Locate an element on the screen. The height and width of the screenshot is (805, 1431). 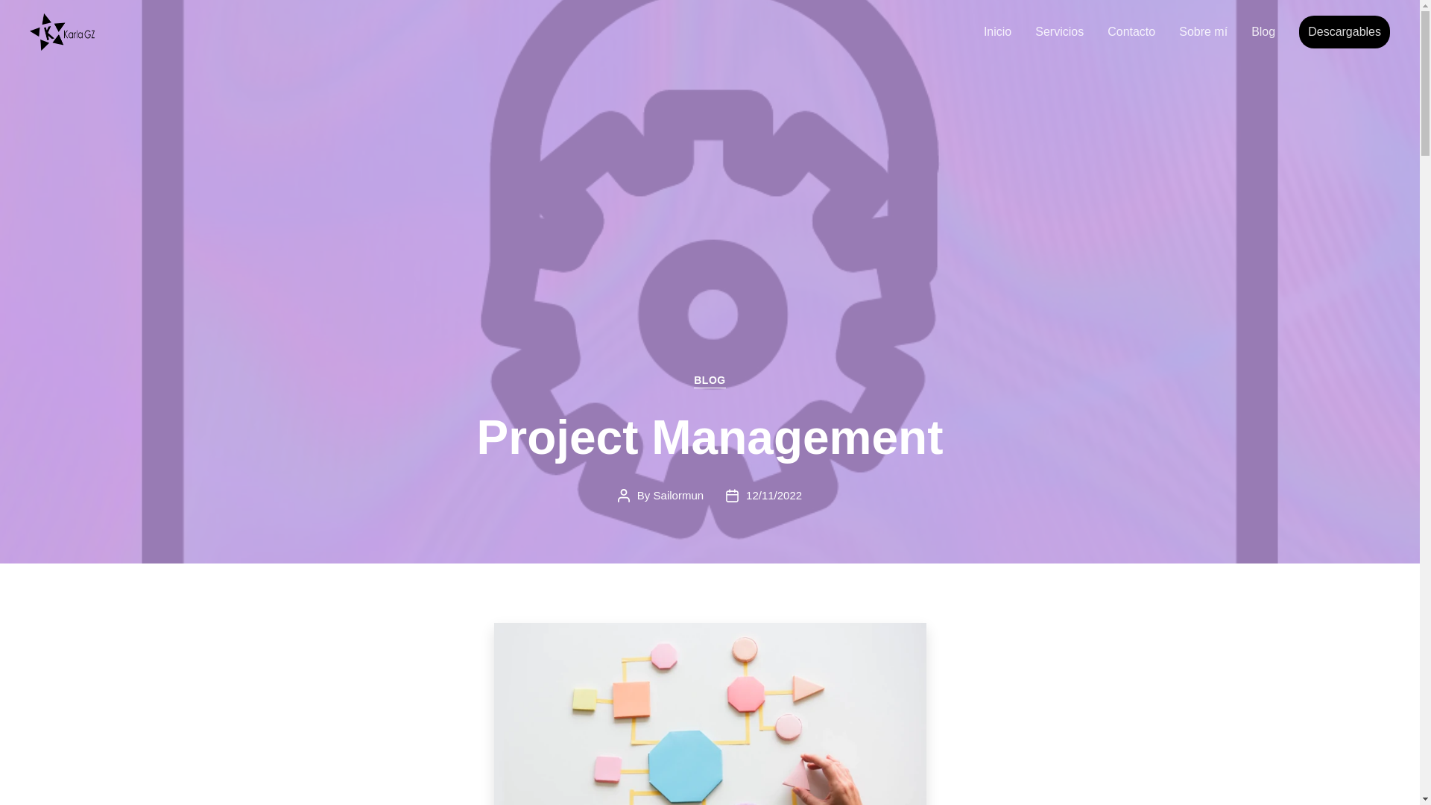
Contacto is located at coordinates (1131, 31).